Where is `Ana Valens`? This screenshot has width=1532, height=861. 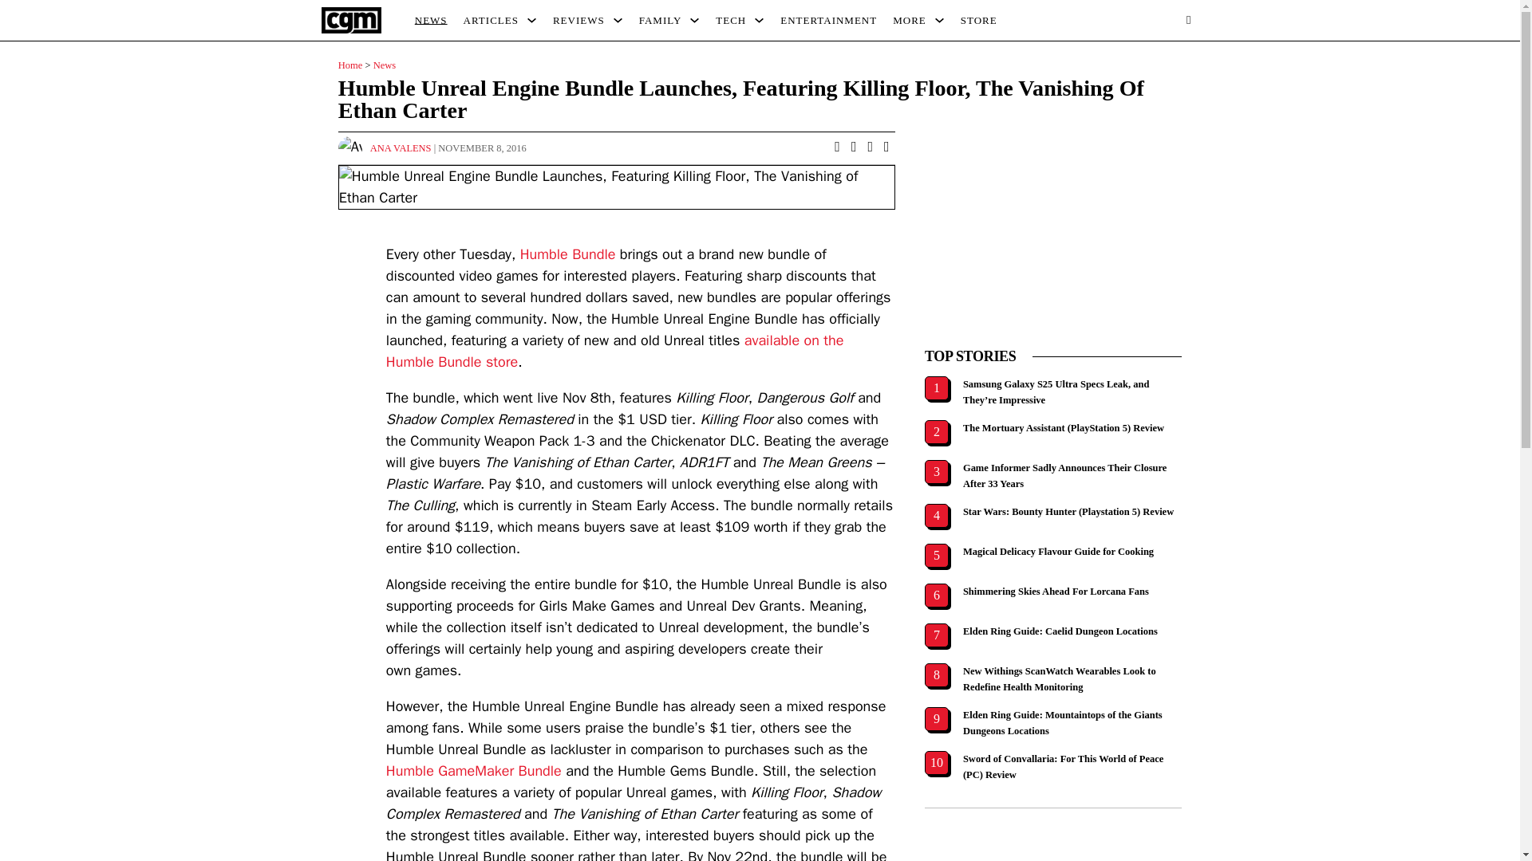
Ana Valens is located at coordinates (401, 148).